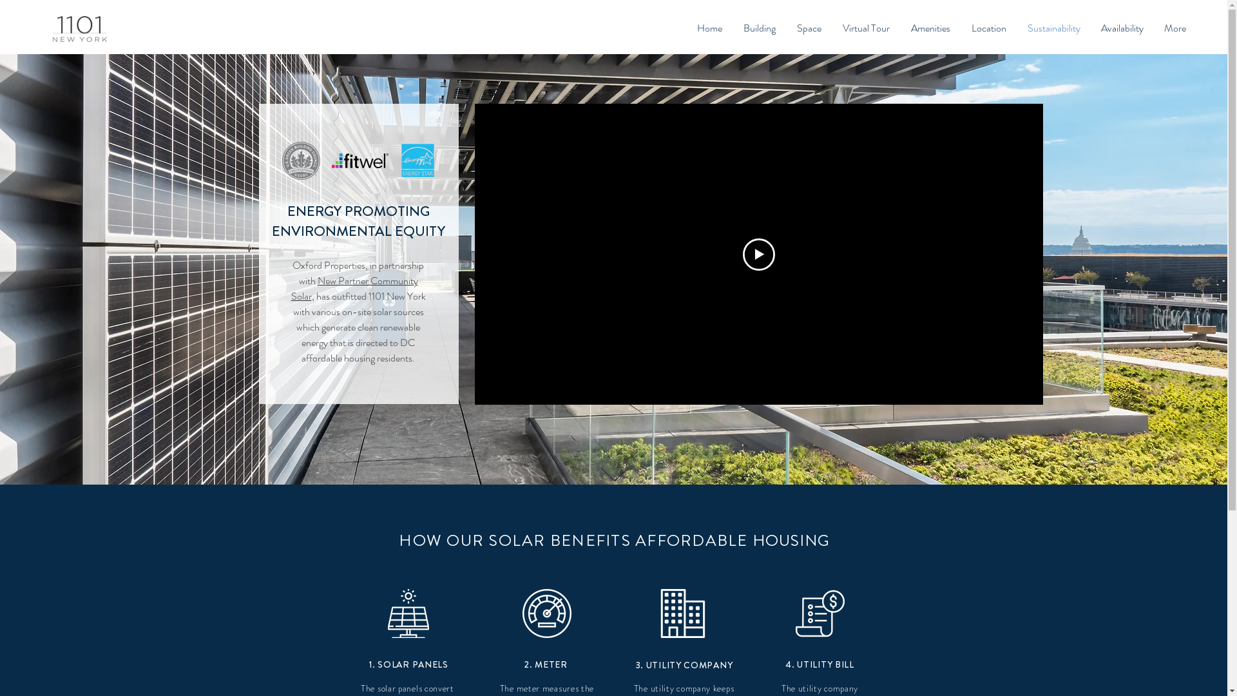 Image resolution: width=1237 pixels, height=696 pixels. Describe the element at coordinates (709, 28) in the screenshot. I see `Home` at that location.